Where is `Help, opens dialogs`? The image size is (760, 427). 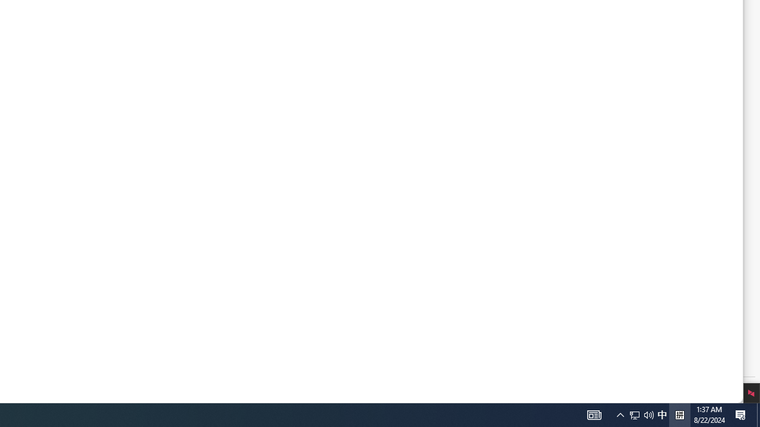
Help, opens dialogs is located at coordinates (707, 375).